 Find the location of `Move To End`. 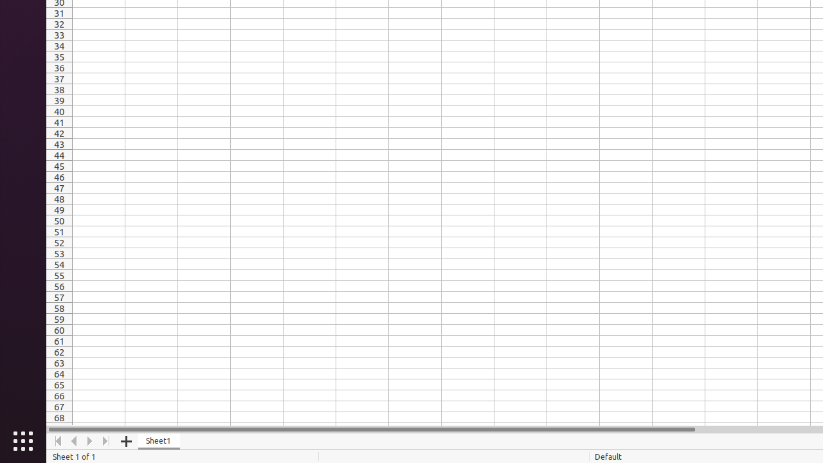

Move To End is located at coordinates (107, 441).